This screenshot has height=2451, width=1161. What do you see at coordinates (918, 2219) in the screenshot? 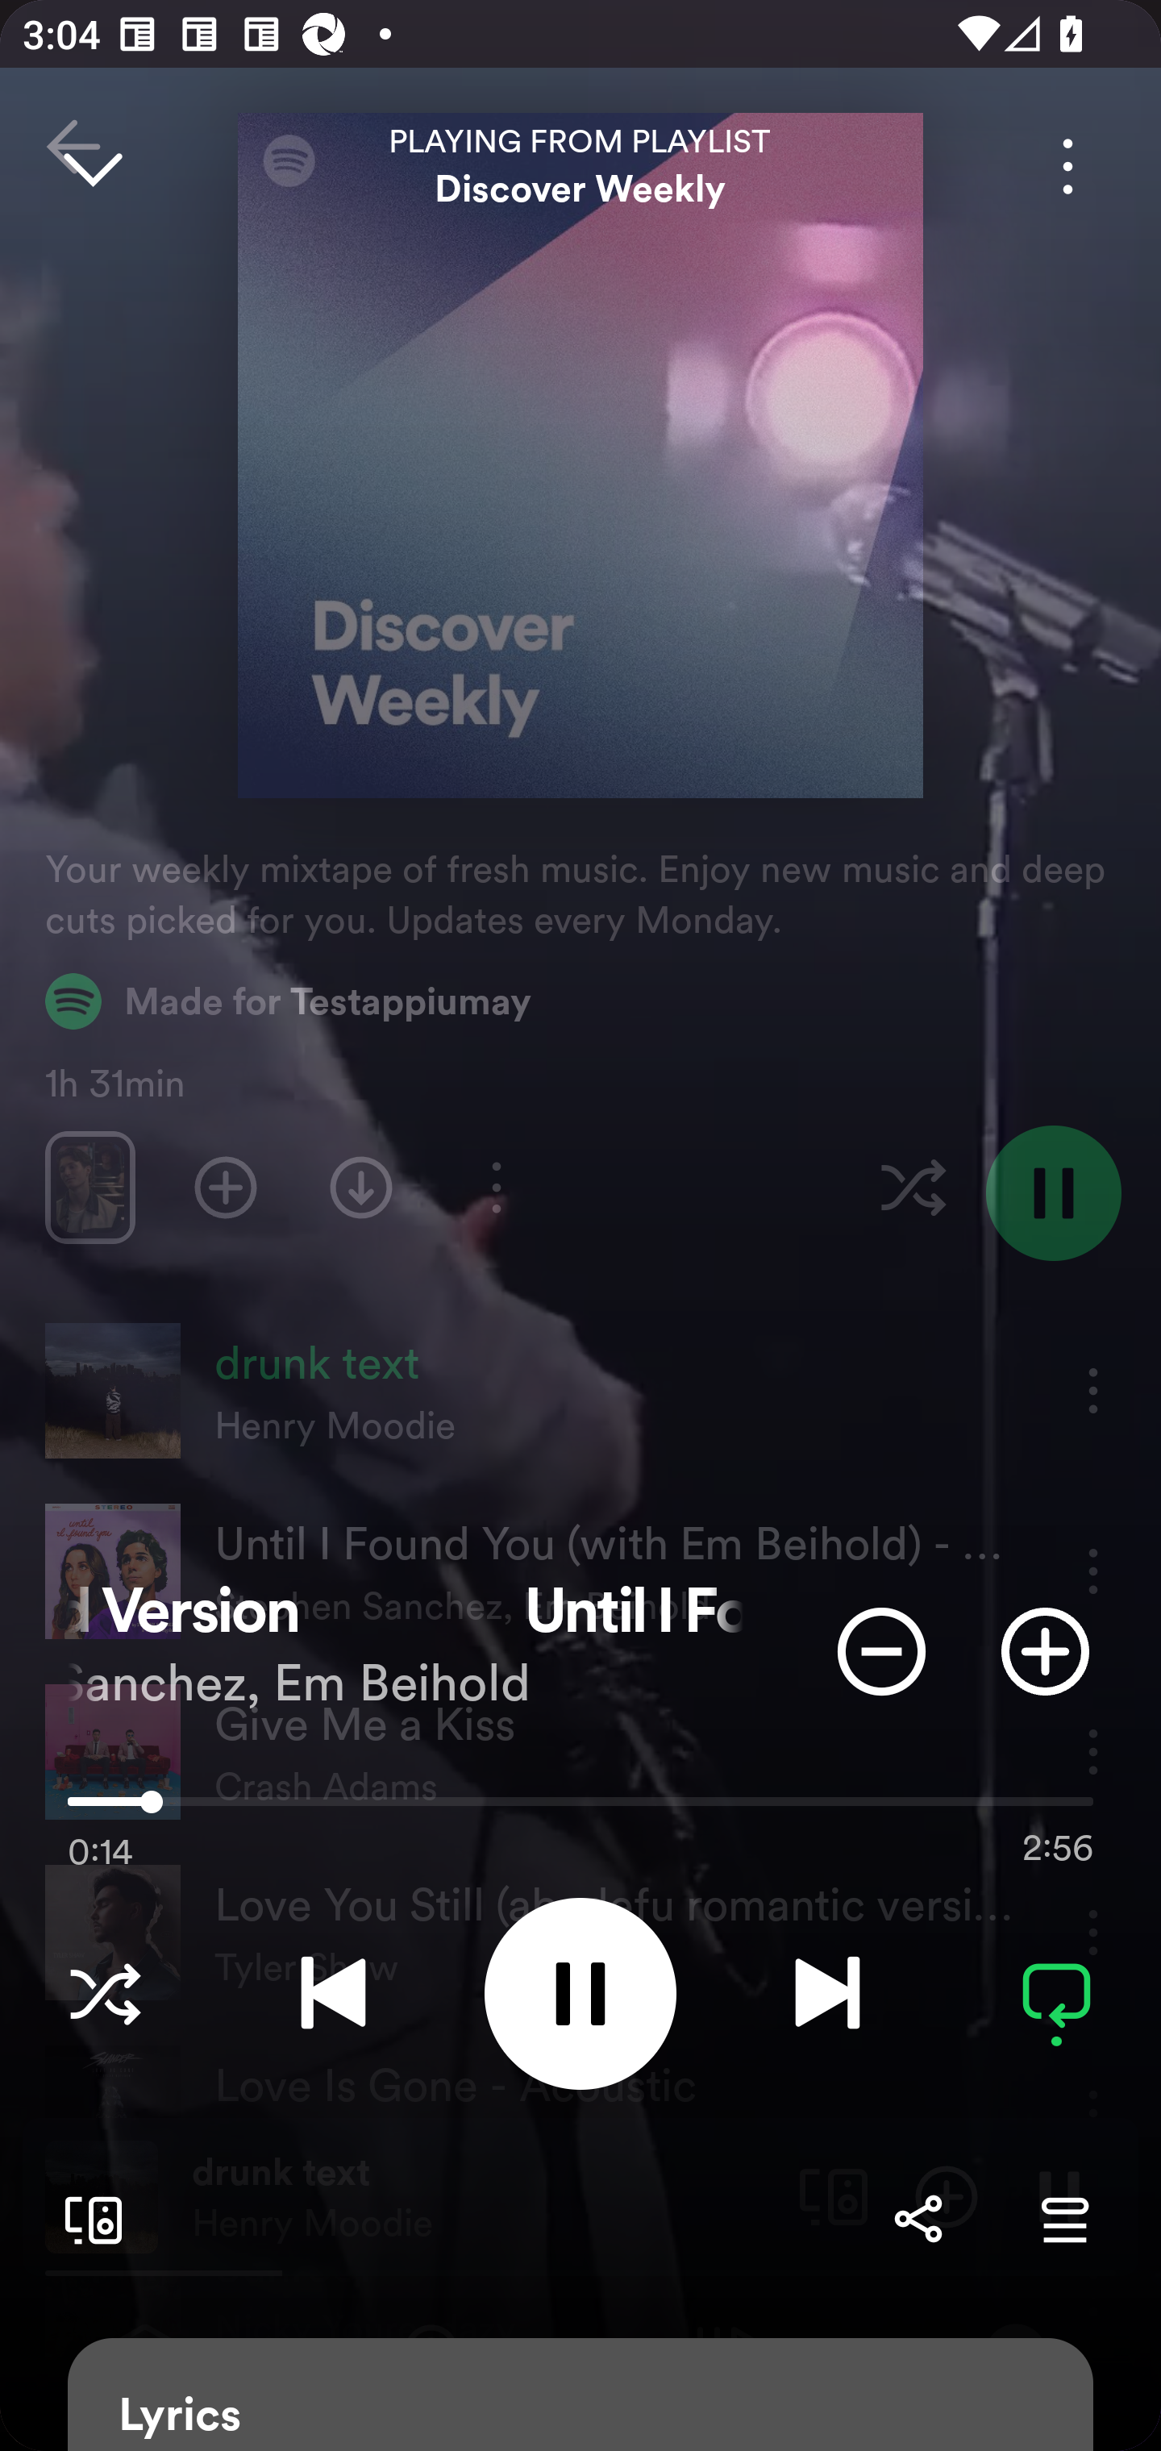
I see `Share` at bounding box center [918, 2219].